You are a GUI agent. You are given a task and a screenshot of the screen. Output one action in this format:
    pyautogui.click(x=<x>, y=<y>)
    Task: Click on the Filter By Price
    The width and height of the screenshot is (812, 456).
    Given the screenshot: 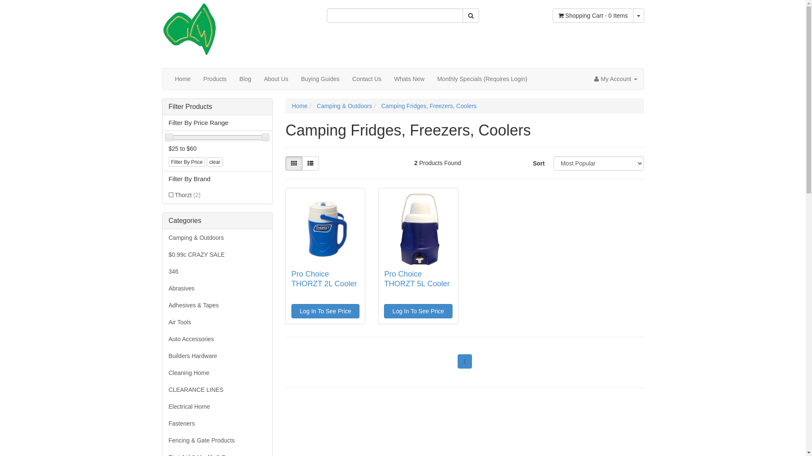 What is the action you would take?
    pyautogui.click(x=187, y=162)
    